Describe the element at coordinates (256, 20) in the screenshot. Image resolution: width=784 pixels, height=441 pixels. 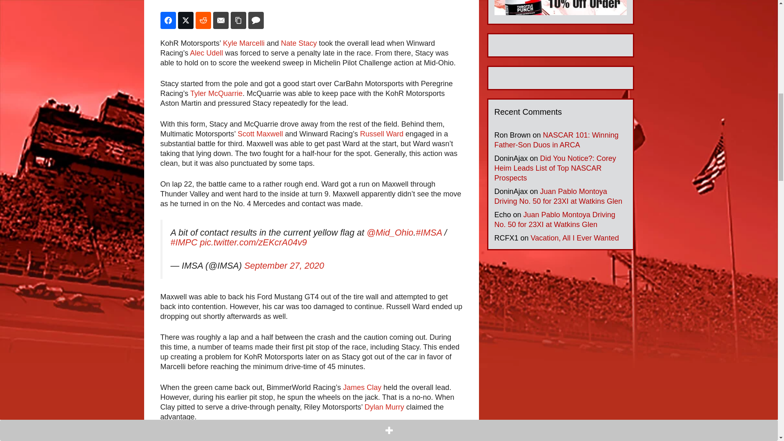
I see `Share on Comments` at that location.